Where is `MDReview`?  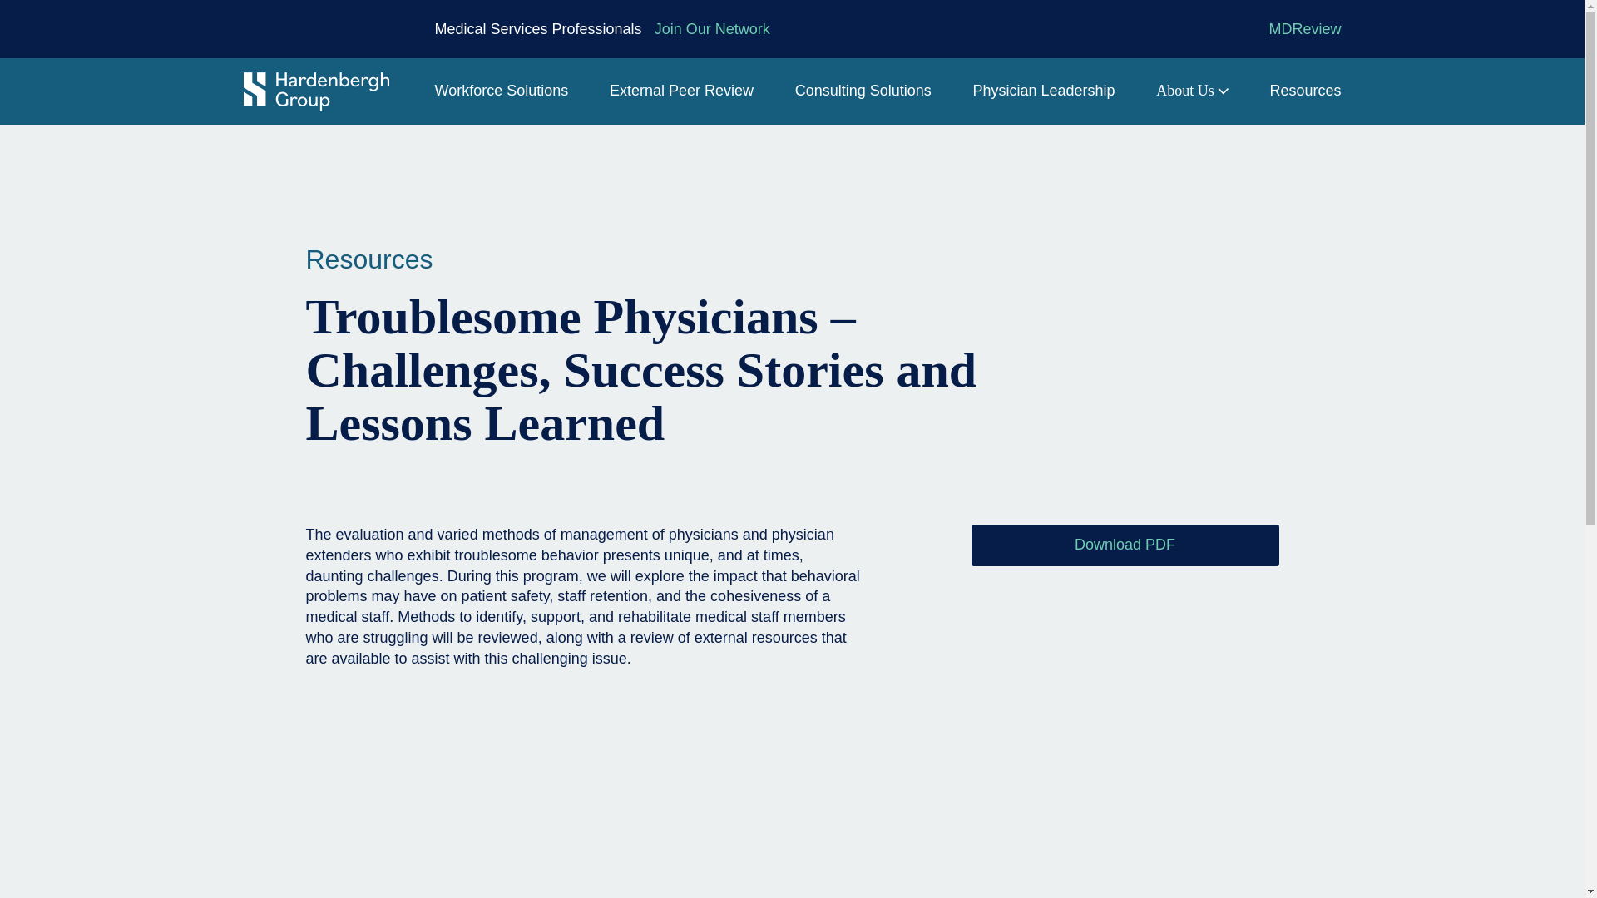 MDReview is located at coordinates (1304, 29).